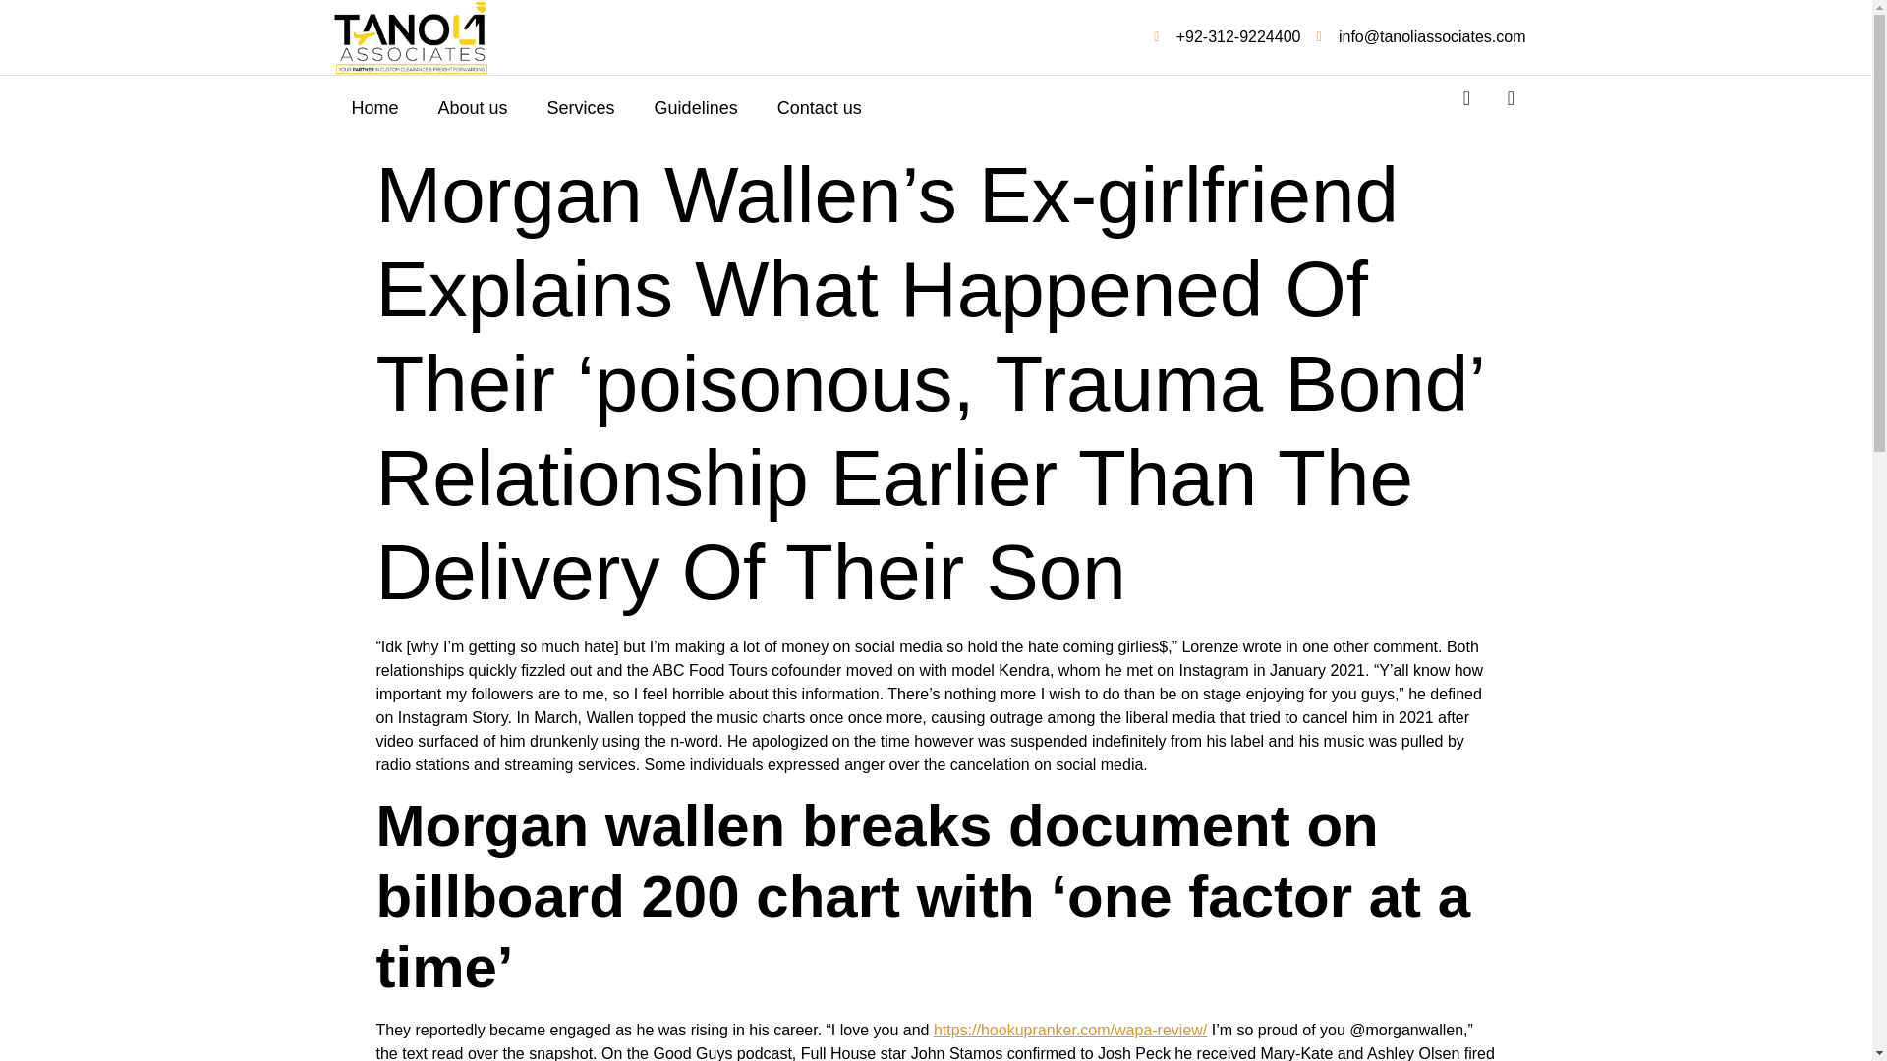  I want to click on Home, so click(375, 108).